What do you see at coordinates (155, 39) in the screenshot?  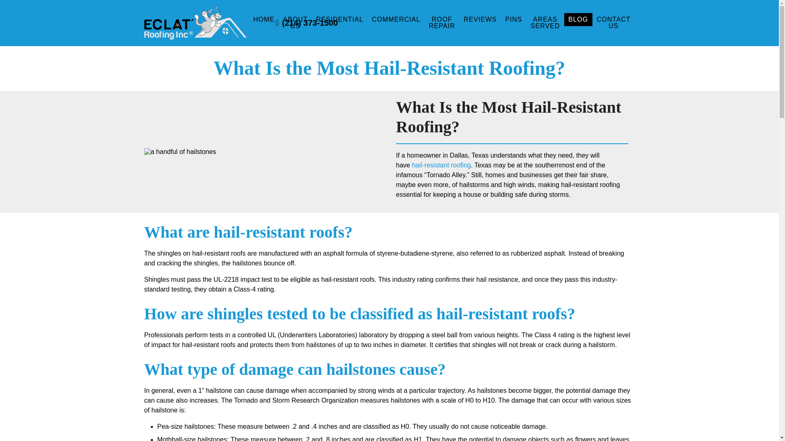 I see `Go to Home` at bounding box center [155, 39].